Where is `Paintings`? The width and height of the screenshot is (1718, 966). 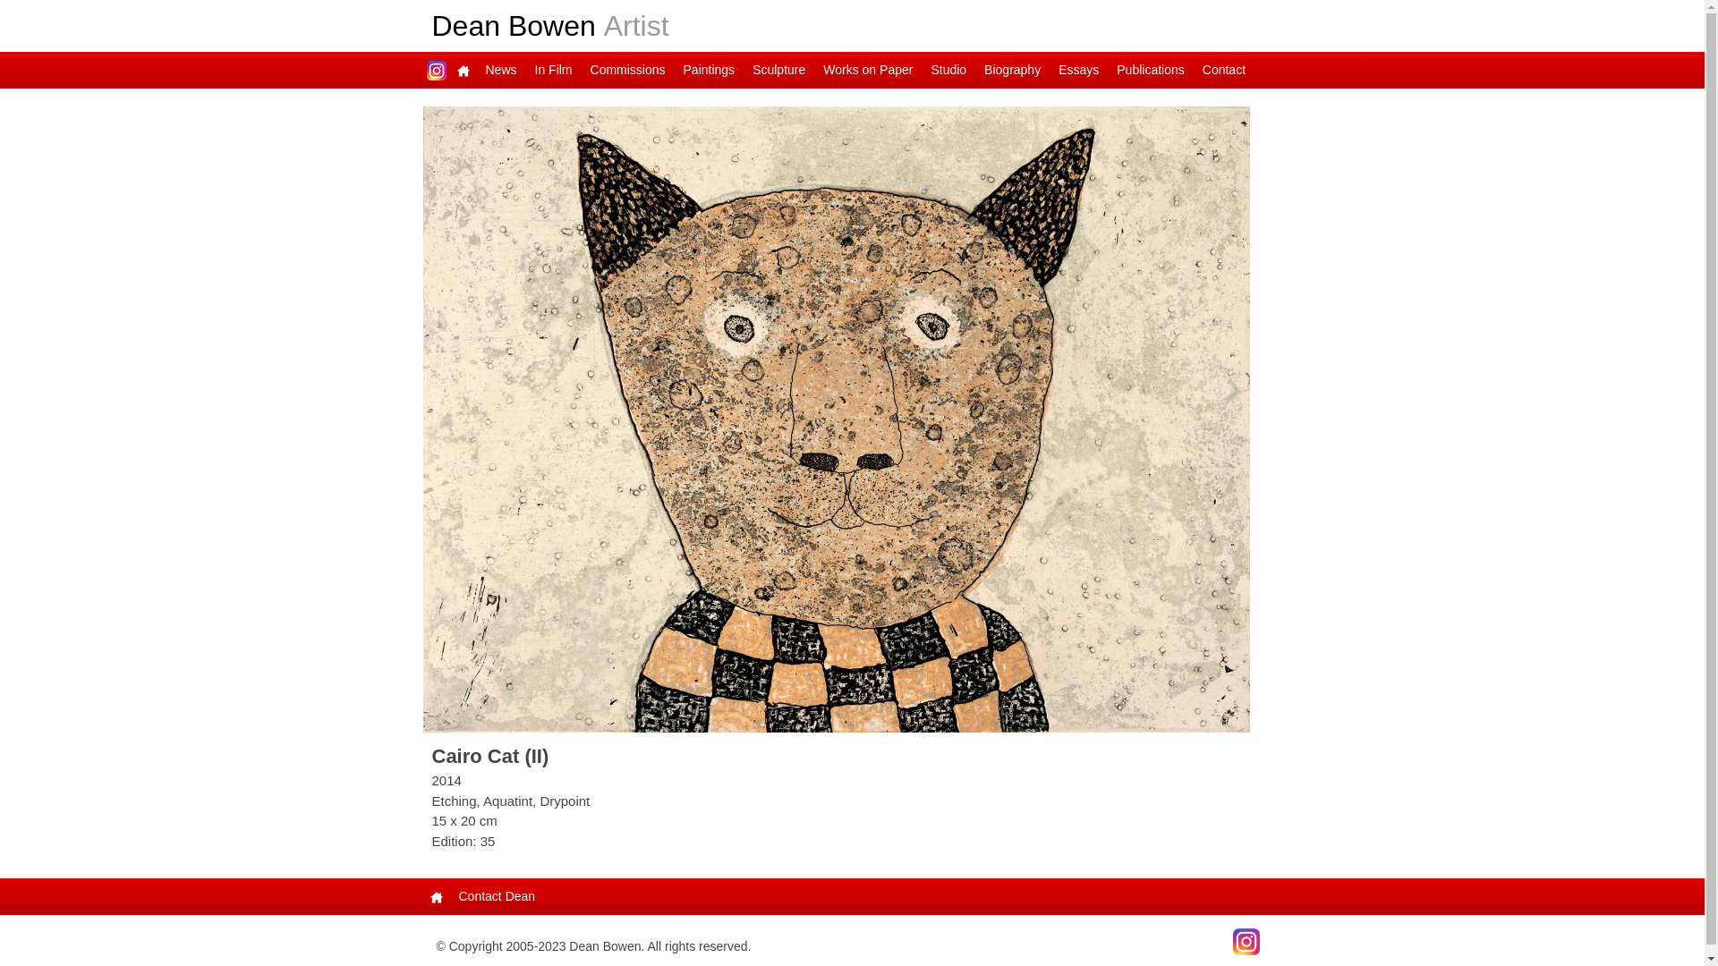
Paintings is located at coordinates (710, 70).